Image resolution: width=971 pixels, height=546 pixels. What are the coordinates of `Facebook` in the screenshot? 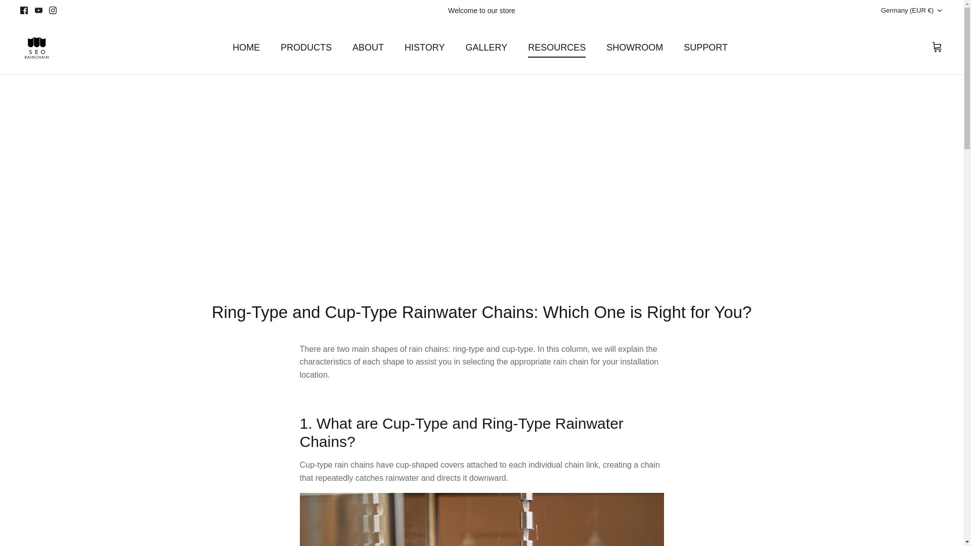 It's located at (24, 10).